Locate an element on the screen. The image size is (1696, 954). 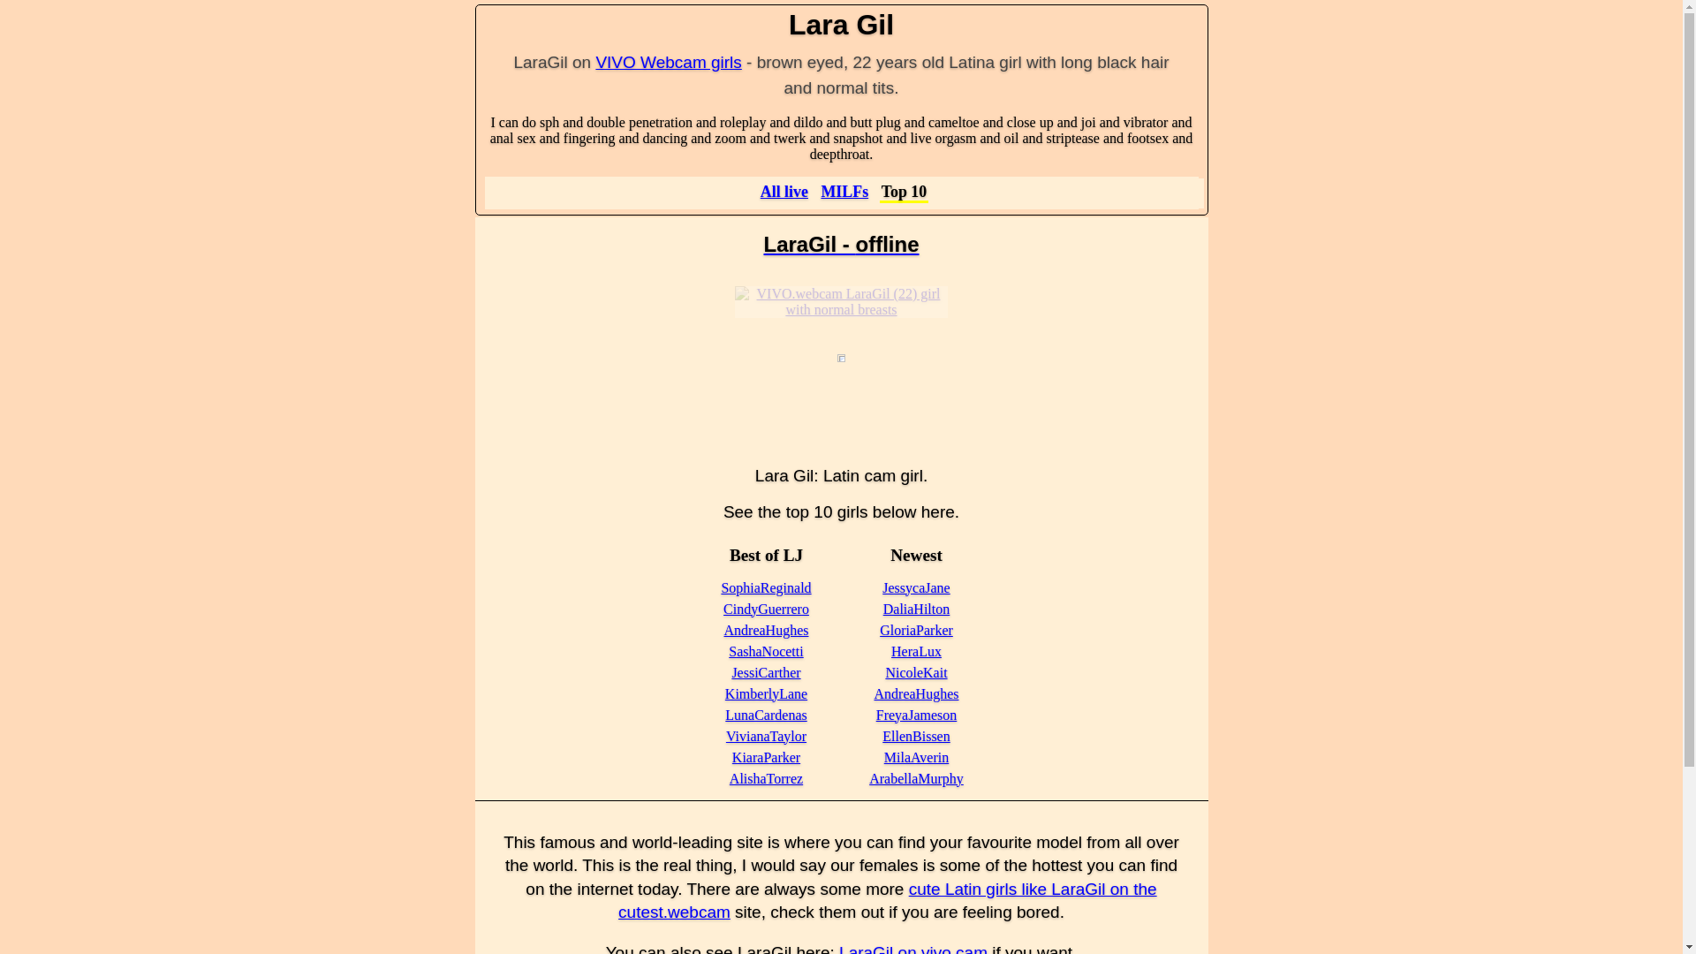
all MILFs online now. is located at coordinates (844, 191).